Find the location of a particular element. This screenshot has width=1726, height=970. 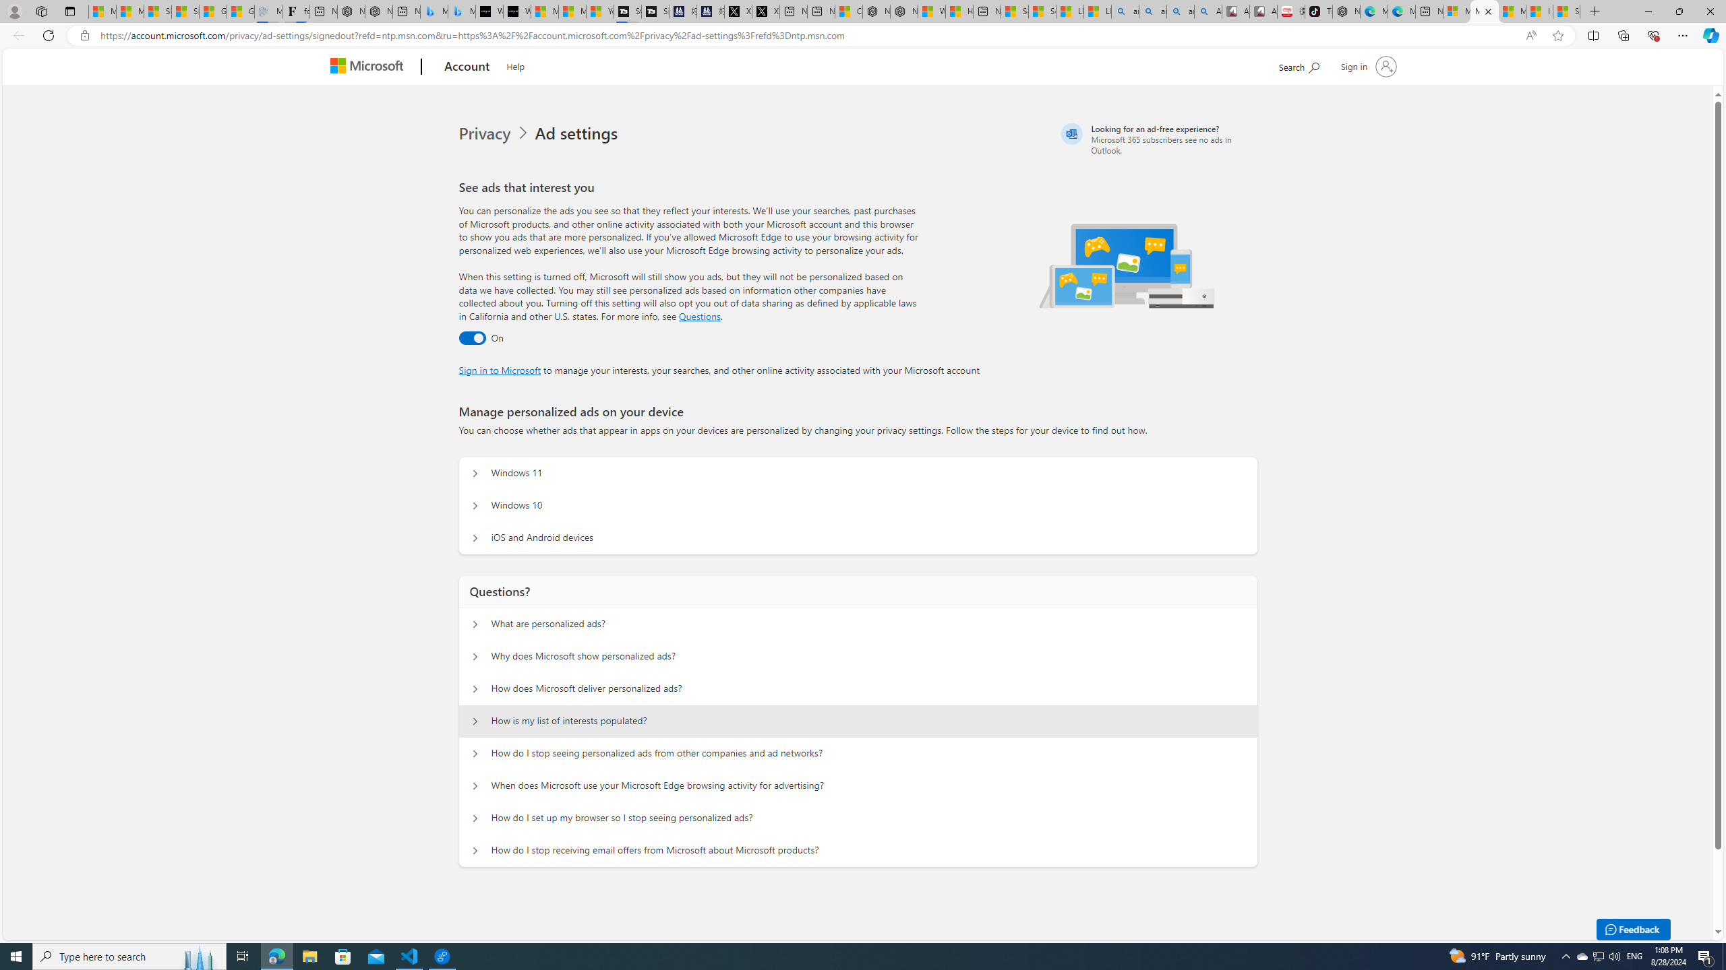

Questions? How does Microsoft deliver personalized ads? is located at coordinates (475, 688).